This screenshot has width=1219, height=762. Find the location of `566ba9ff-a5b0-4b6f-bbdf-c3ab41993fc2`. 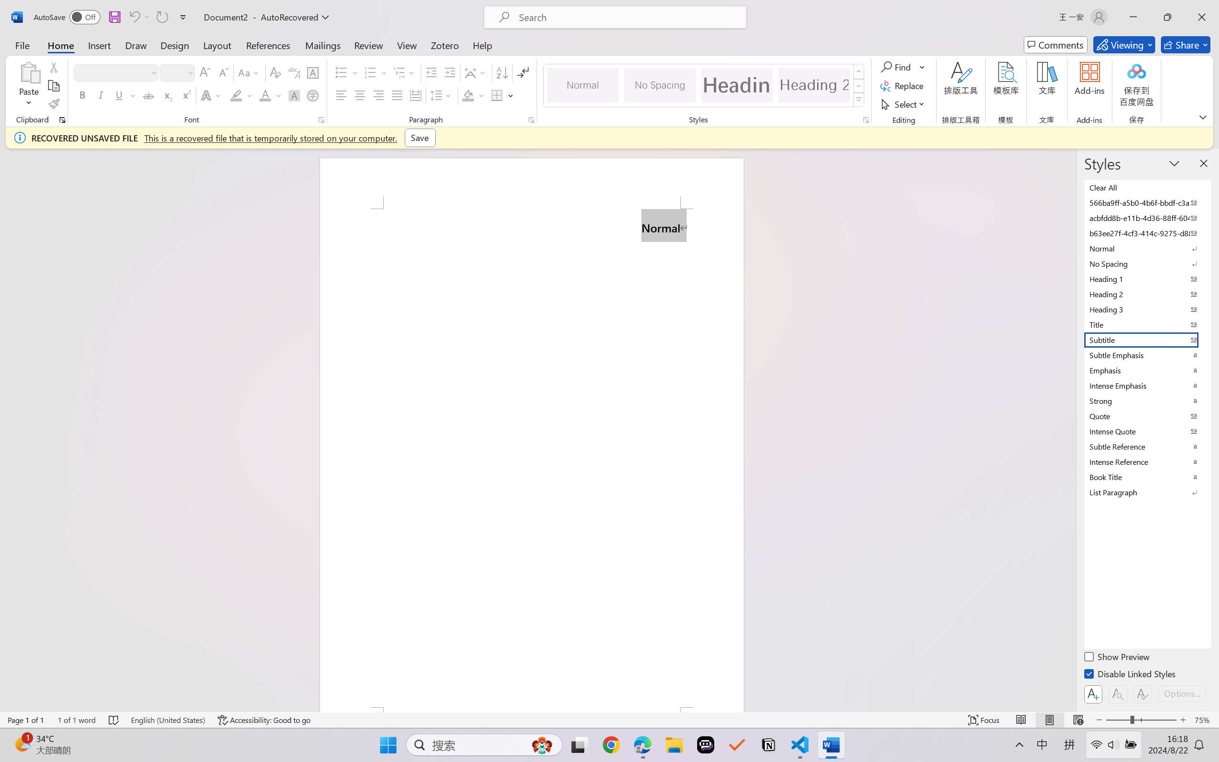

566ba9ff-a5b0-4b6f-bbdf-c3ab41993fc2 is located at coordinates (1147, 202).